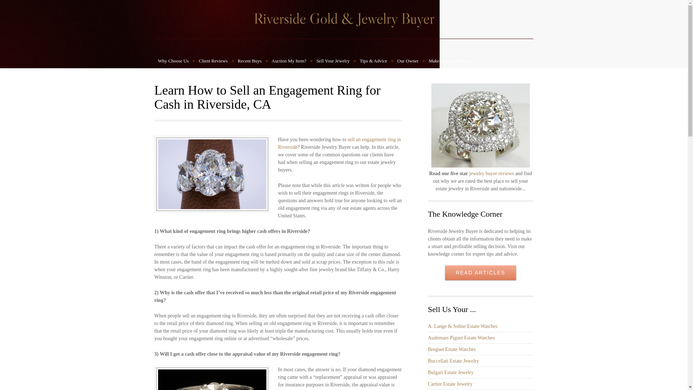 The image size is (693, 390). What do you see at coordinates (480, 273) in the screenshot?
I see `READ ARTICLES` at bounding box center [480, 273].